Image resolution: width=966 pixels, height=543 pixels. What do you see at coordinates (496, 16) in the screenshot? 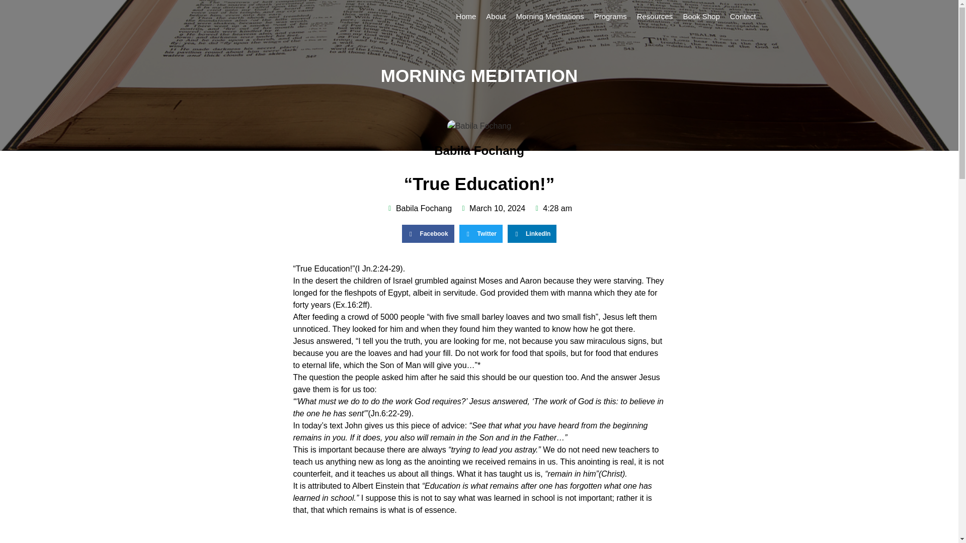
I see `About` at bounding box center [496, 16].